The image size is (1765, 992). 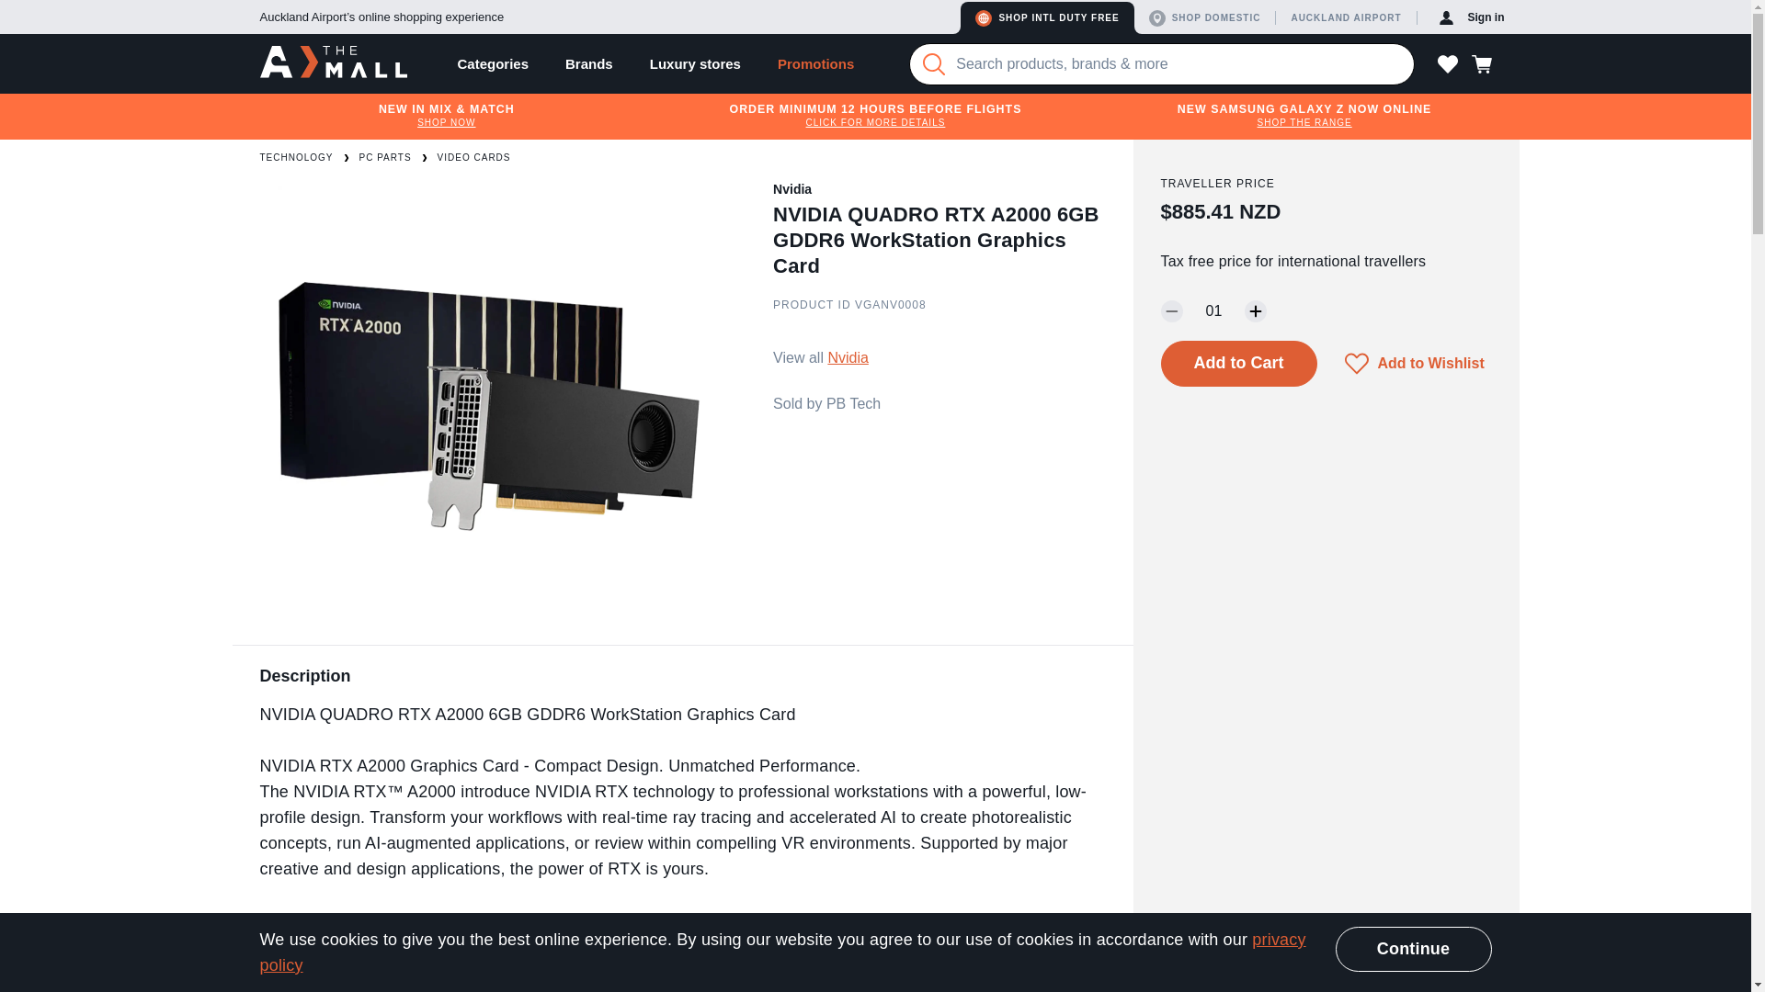 What do you see at coordinates (493, 62) in the screenshot?
I see `Categories` at bounding box center [493, 62].